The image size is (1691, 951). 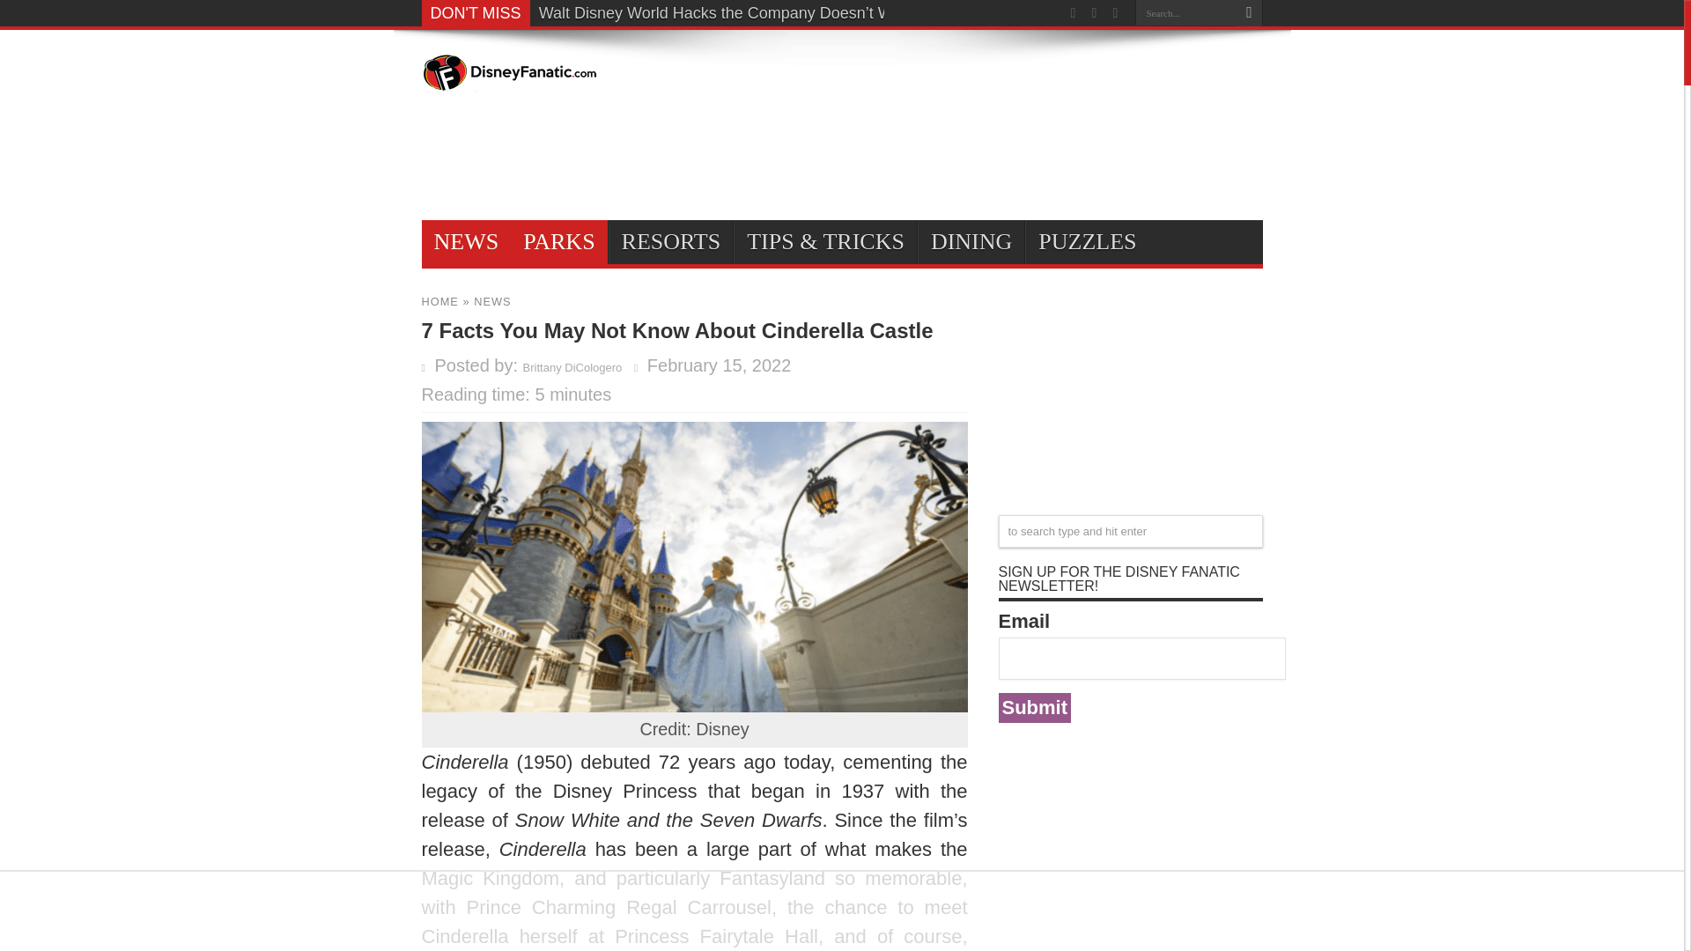 What do you see at coordinates (1185, 12) in the screenshot?
I see `Search...` at bounding box center [1185, 12].